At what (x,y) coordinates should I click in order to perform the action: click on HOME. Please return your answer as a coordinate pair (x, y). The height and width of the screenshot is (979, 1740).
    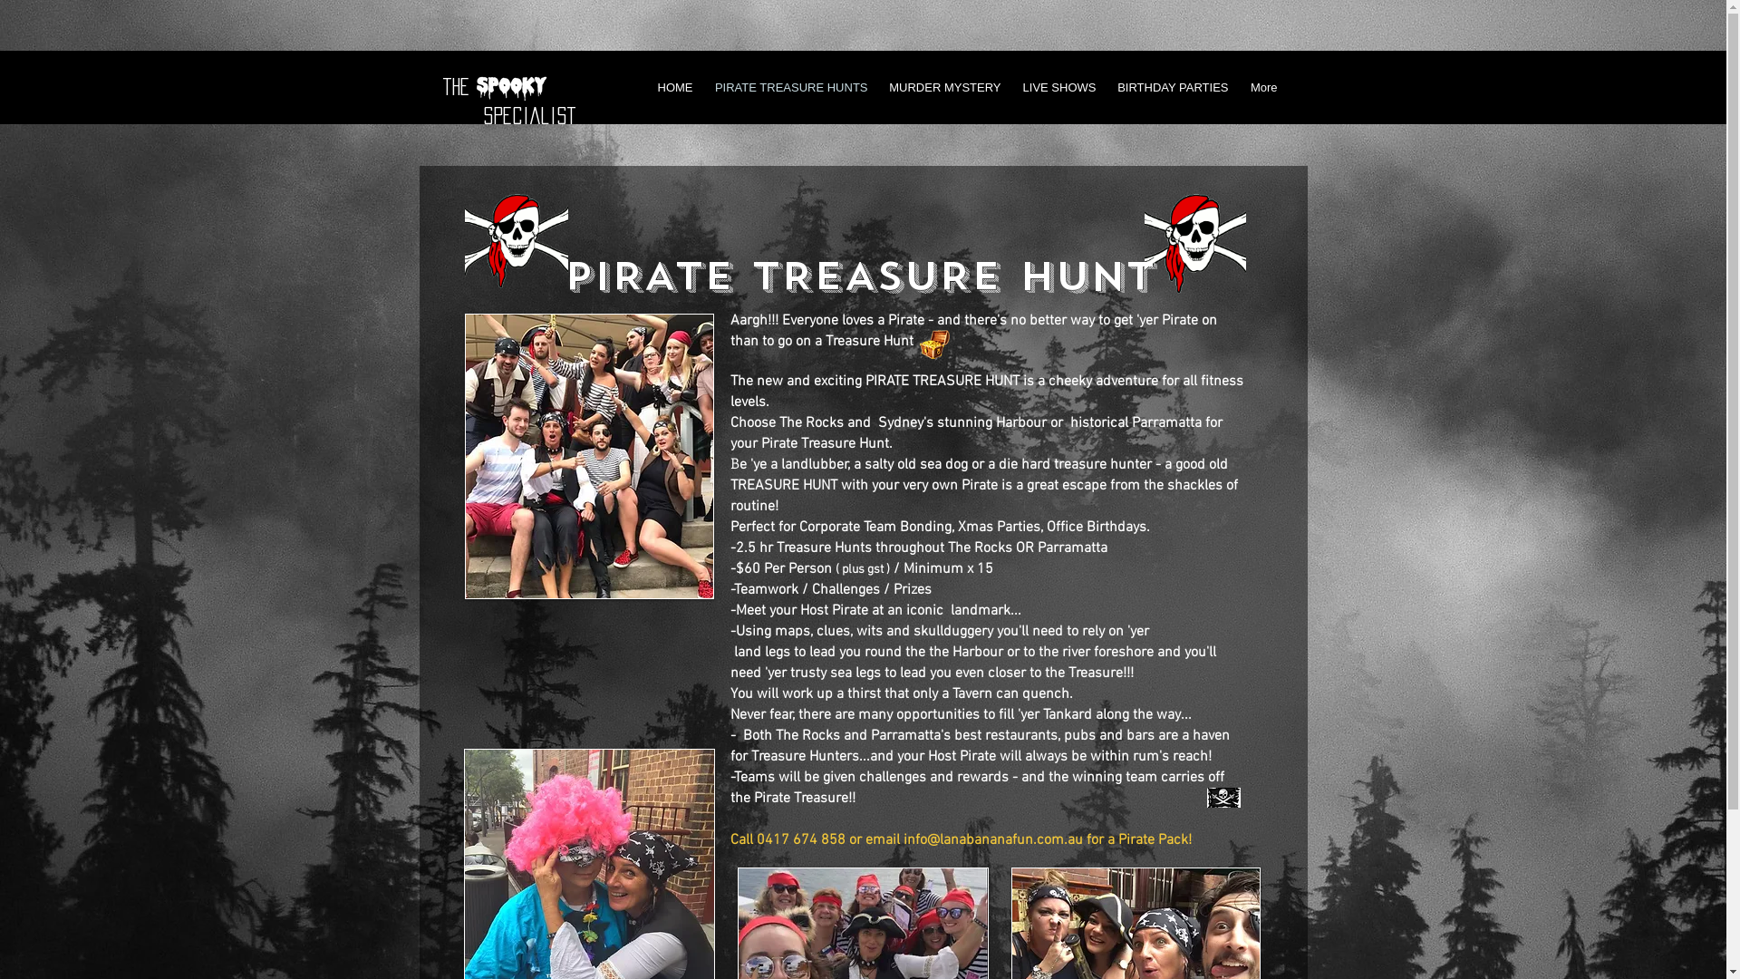
    Looking at the image, I should click on (674, 87).